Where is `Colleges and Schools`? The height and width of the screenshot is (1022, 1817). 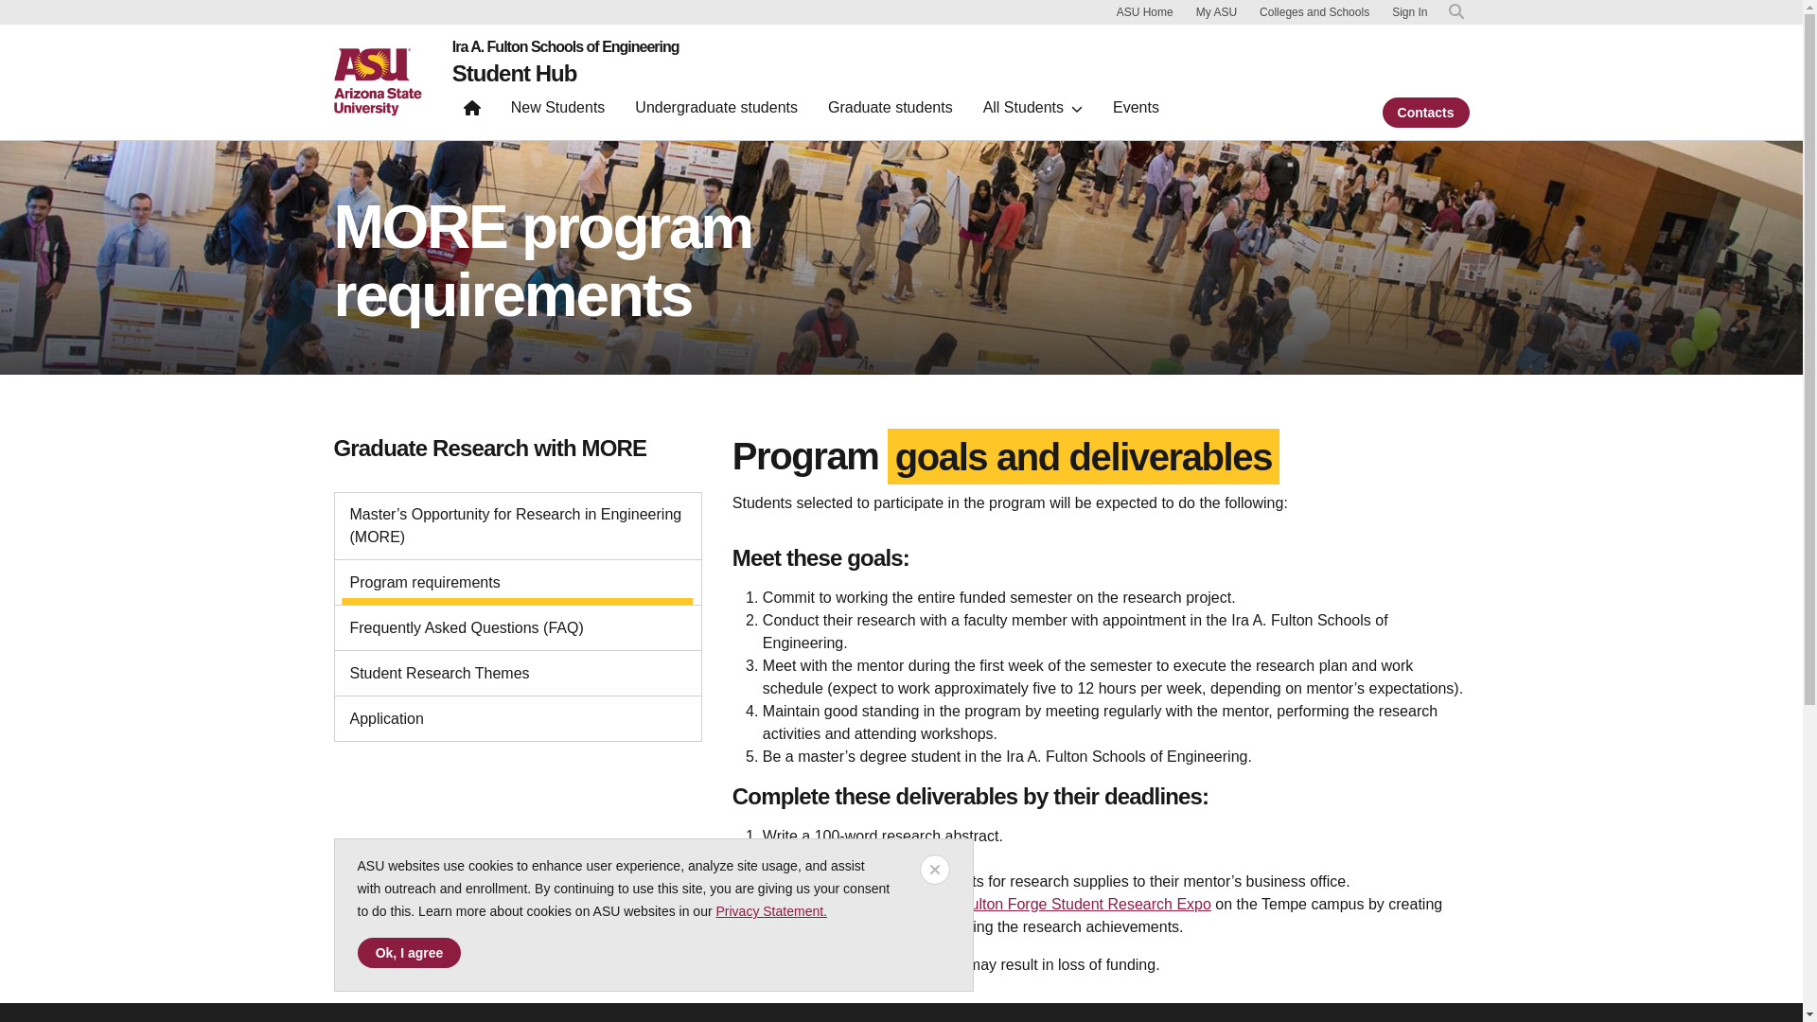 Colleges and Schools is located at coordinates (1314, 11).